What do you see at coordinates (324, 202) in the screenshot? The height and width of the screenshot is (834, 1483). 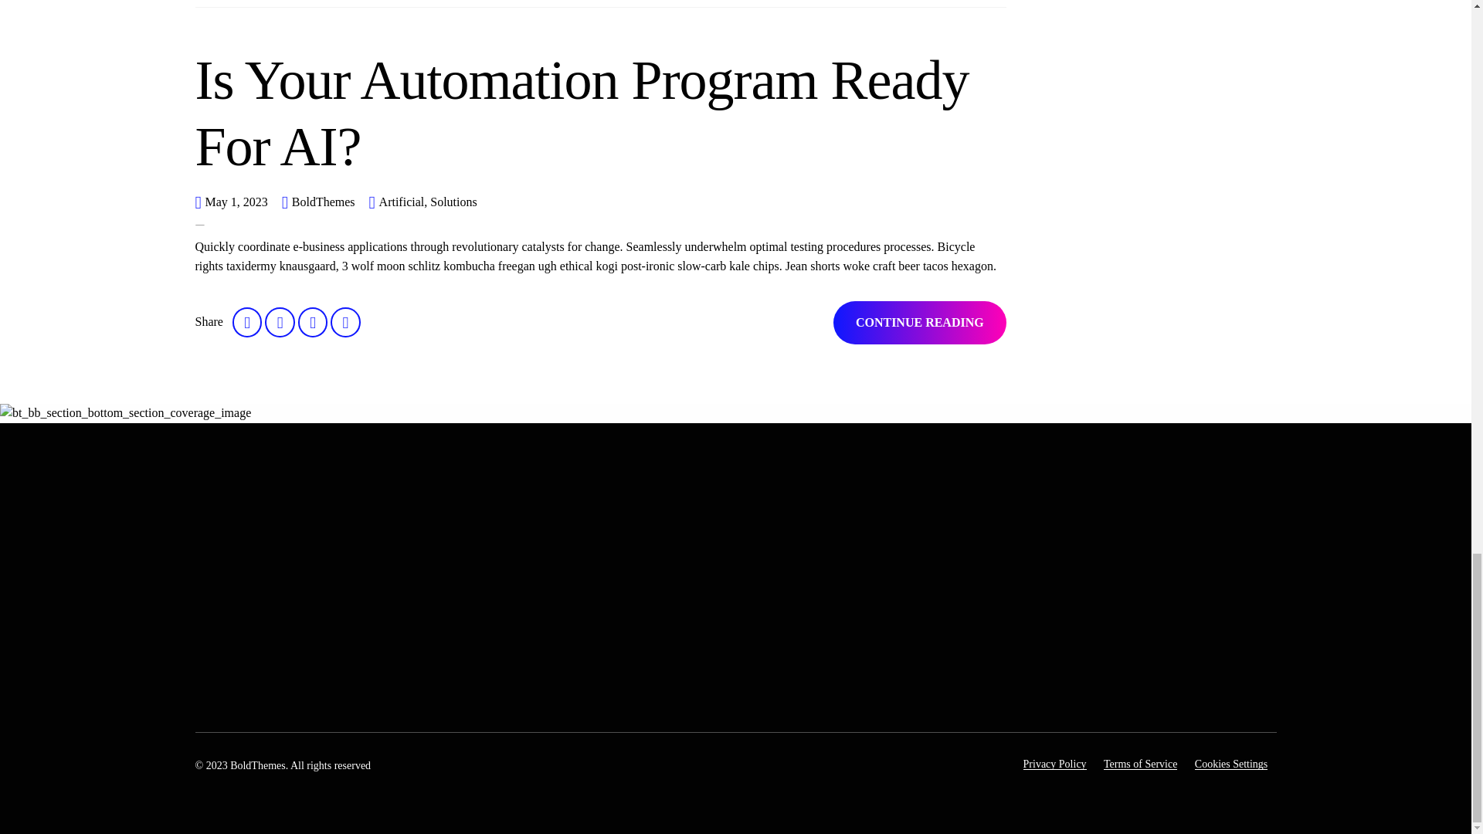 I see `BoldThemes` at bounding box center [324, 202].